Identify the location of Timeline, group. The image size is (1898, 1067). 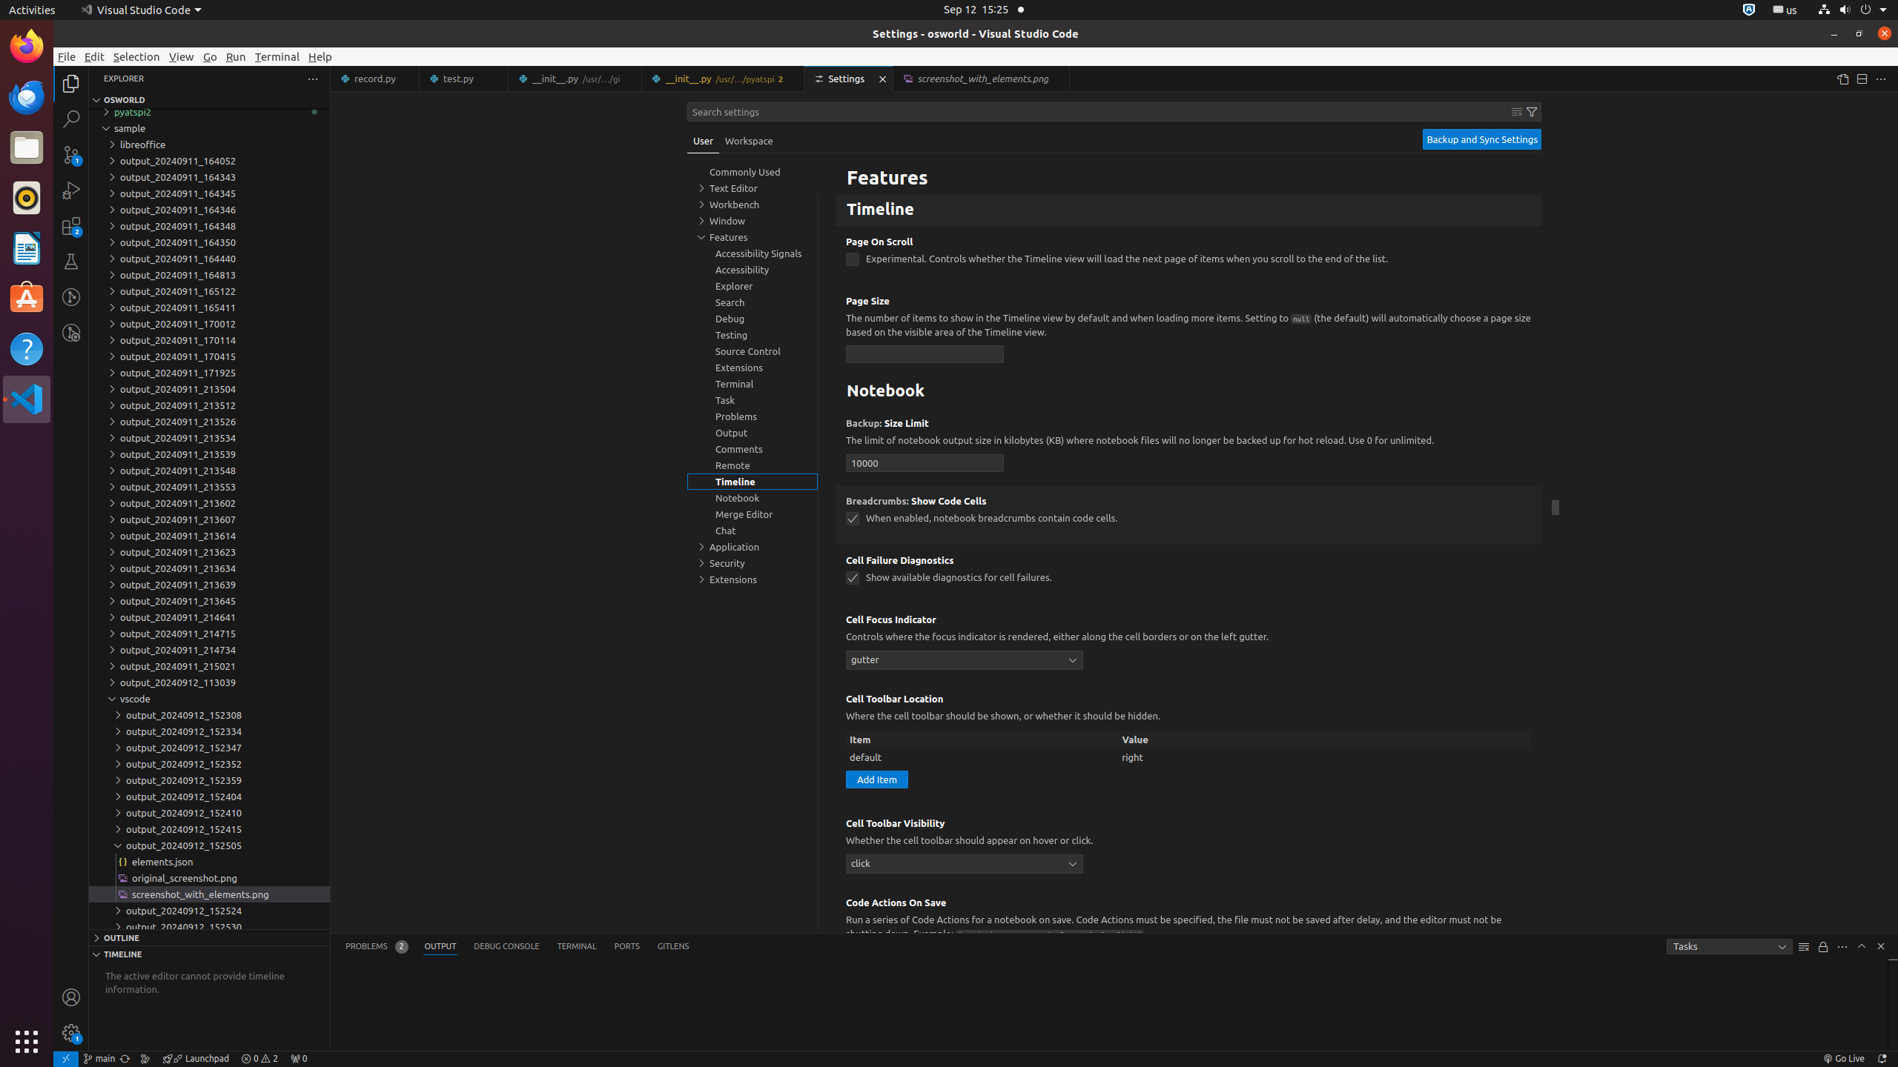
(753, 482).